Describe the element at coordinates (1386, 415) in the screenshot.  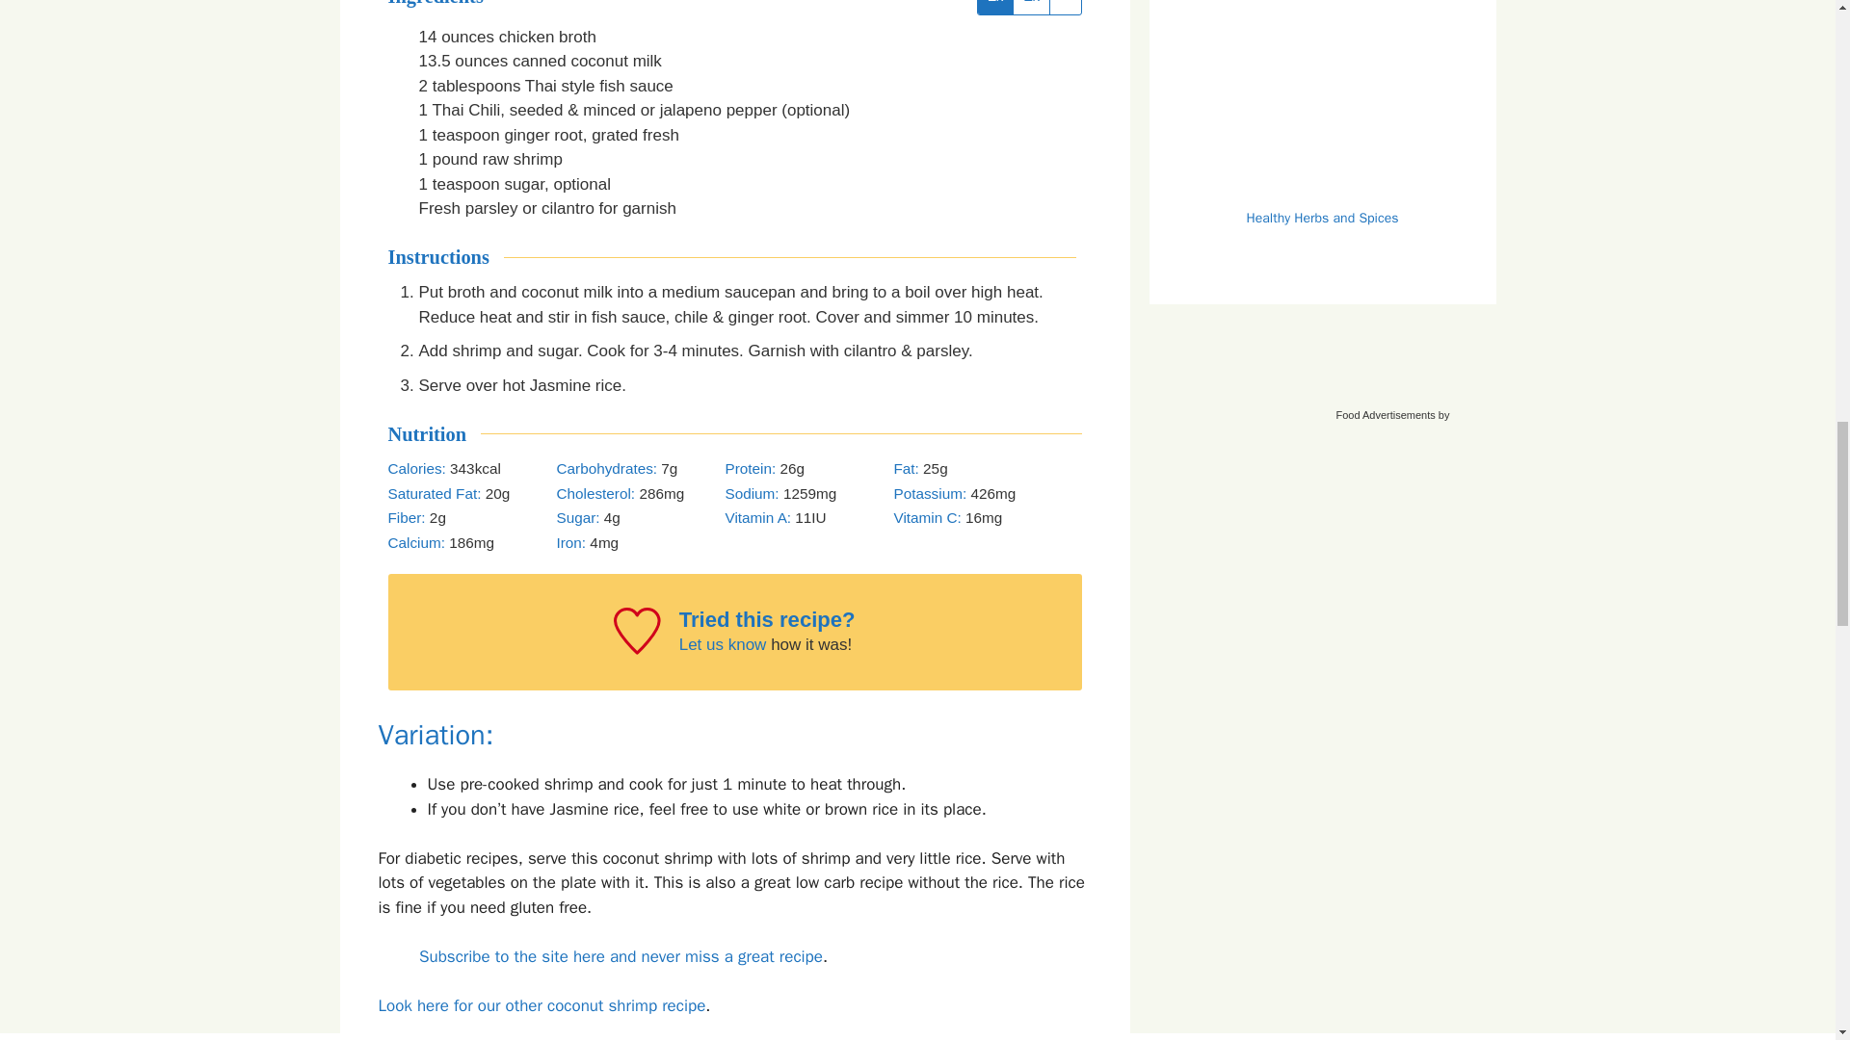
I see `Food Advertisements` at that location.